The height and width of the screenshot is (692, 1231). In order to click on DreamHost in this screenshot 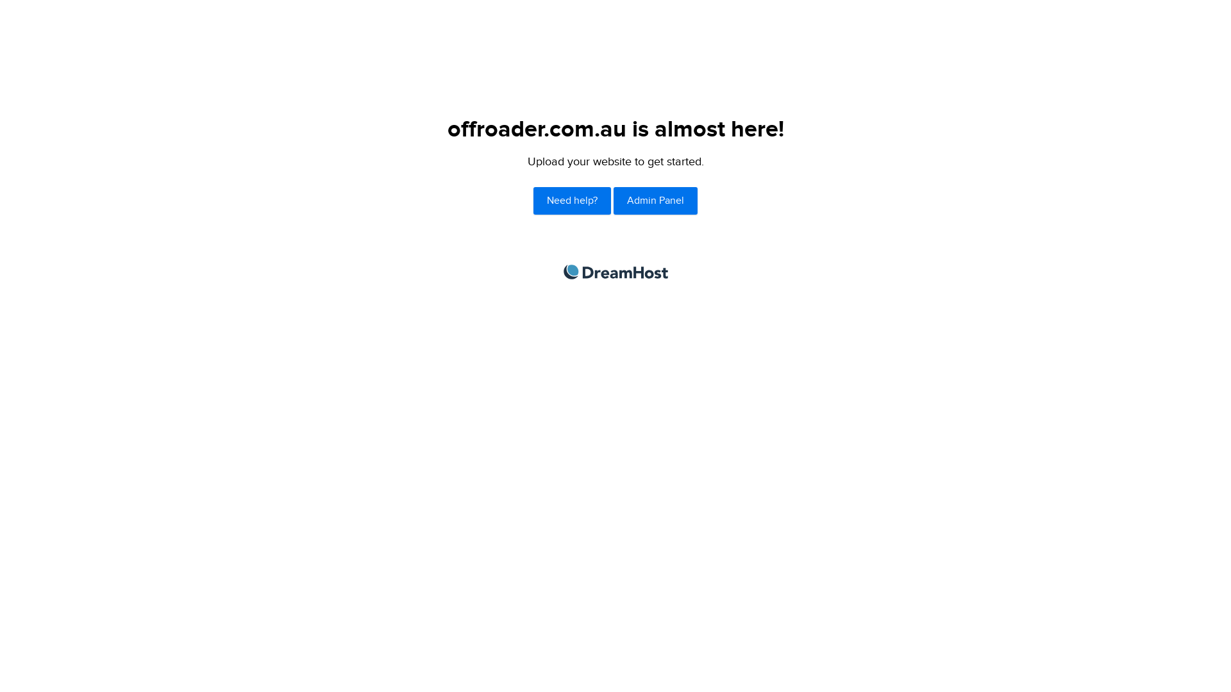, I will do `click(615, 272)`.